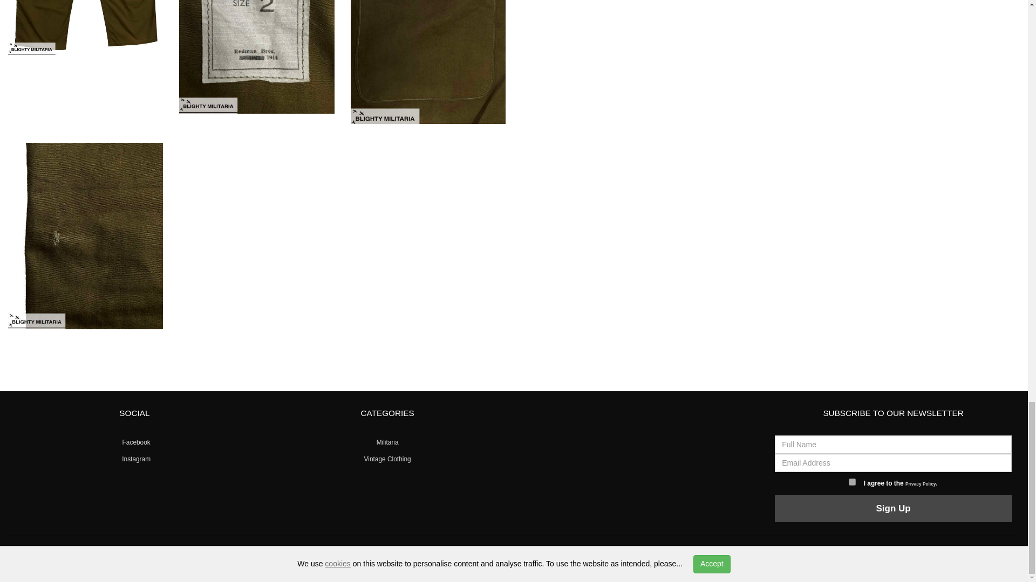  I want to click on Militaria, so click(112, 554).